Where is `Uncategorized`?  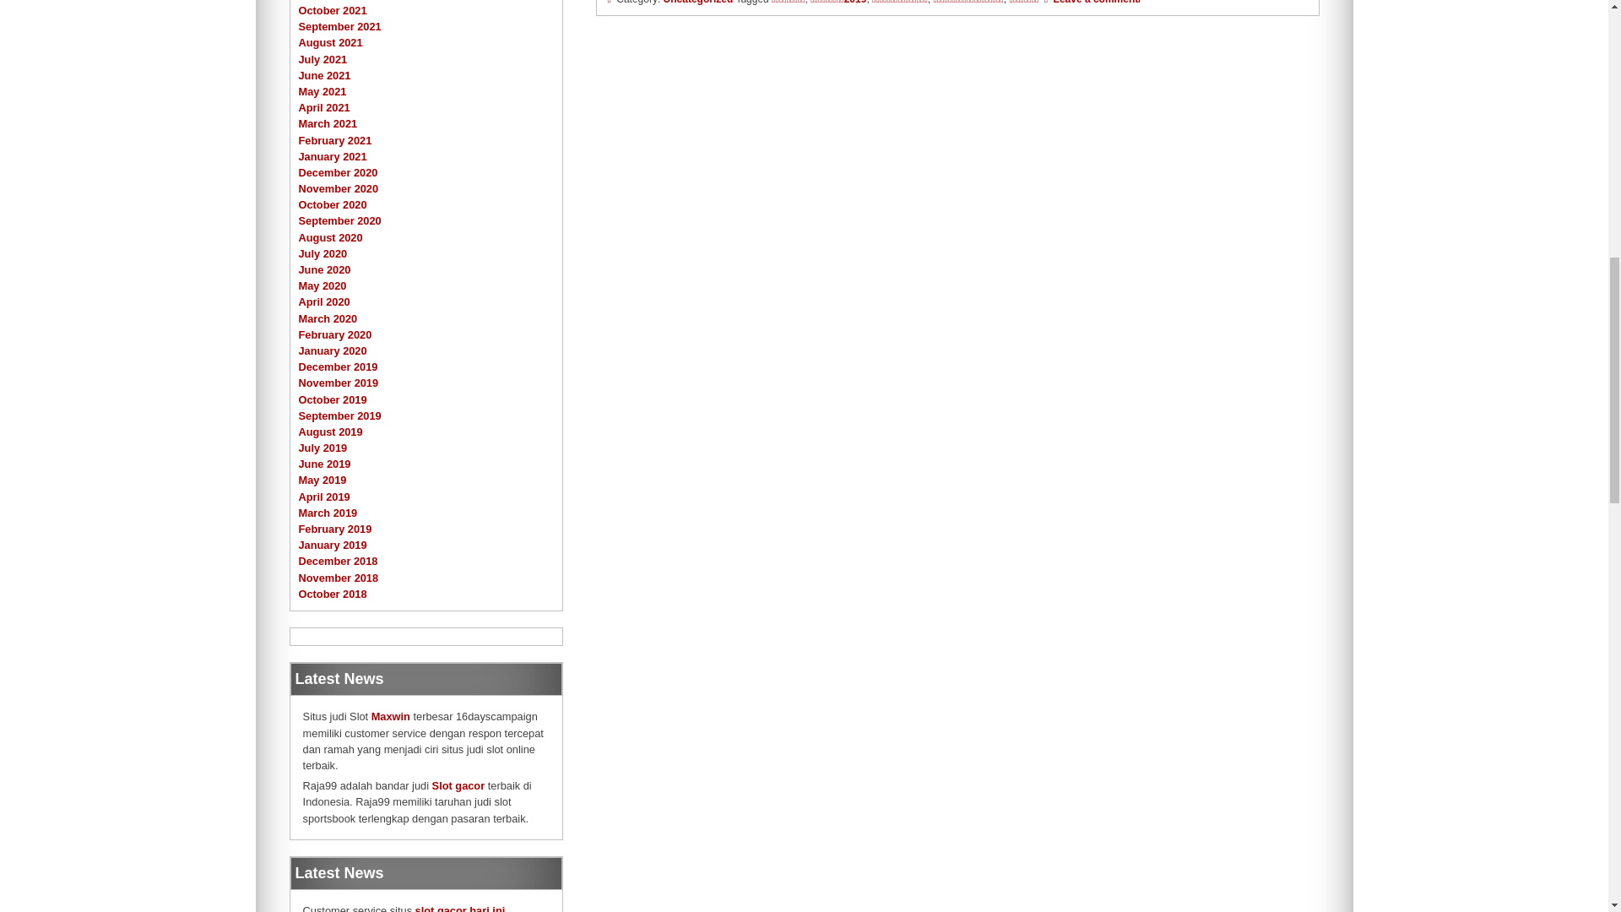 Uncategorized is located at coordinates (698, 3).